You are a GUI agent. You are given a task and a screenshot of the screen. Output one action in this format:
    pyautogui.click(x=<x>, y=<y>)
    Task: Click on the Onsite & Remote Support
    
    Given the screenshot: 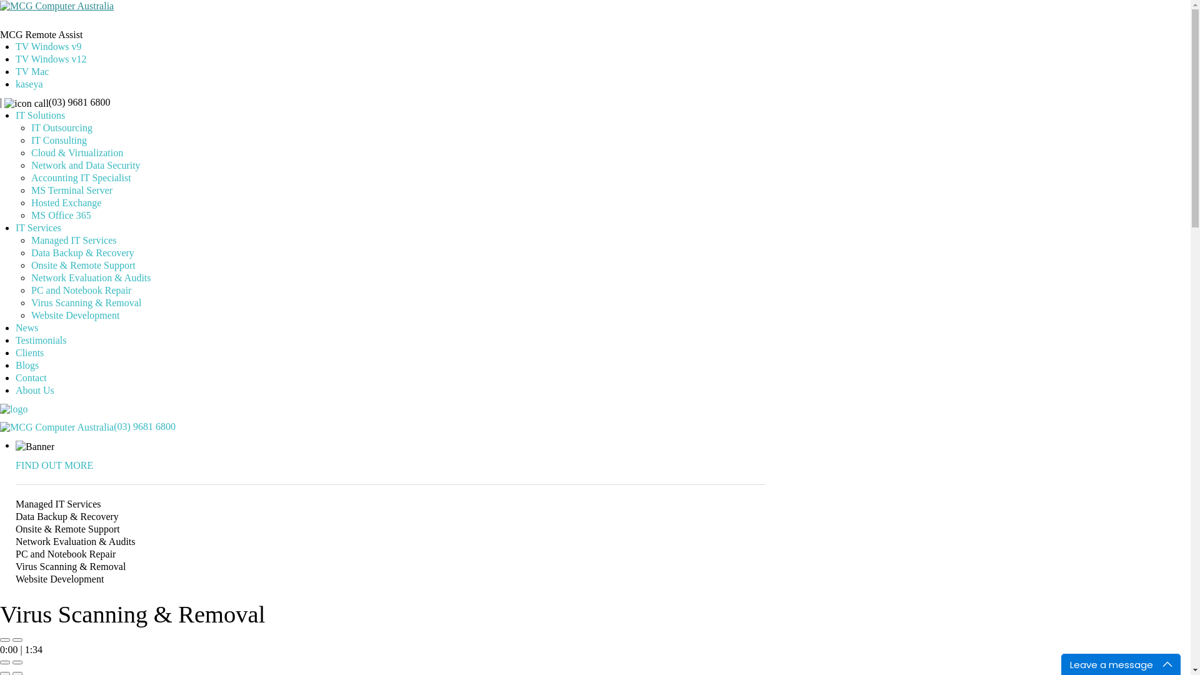 What is the action you would take?
    pyautogui.click(x=391, y=529)
    